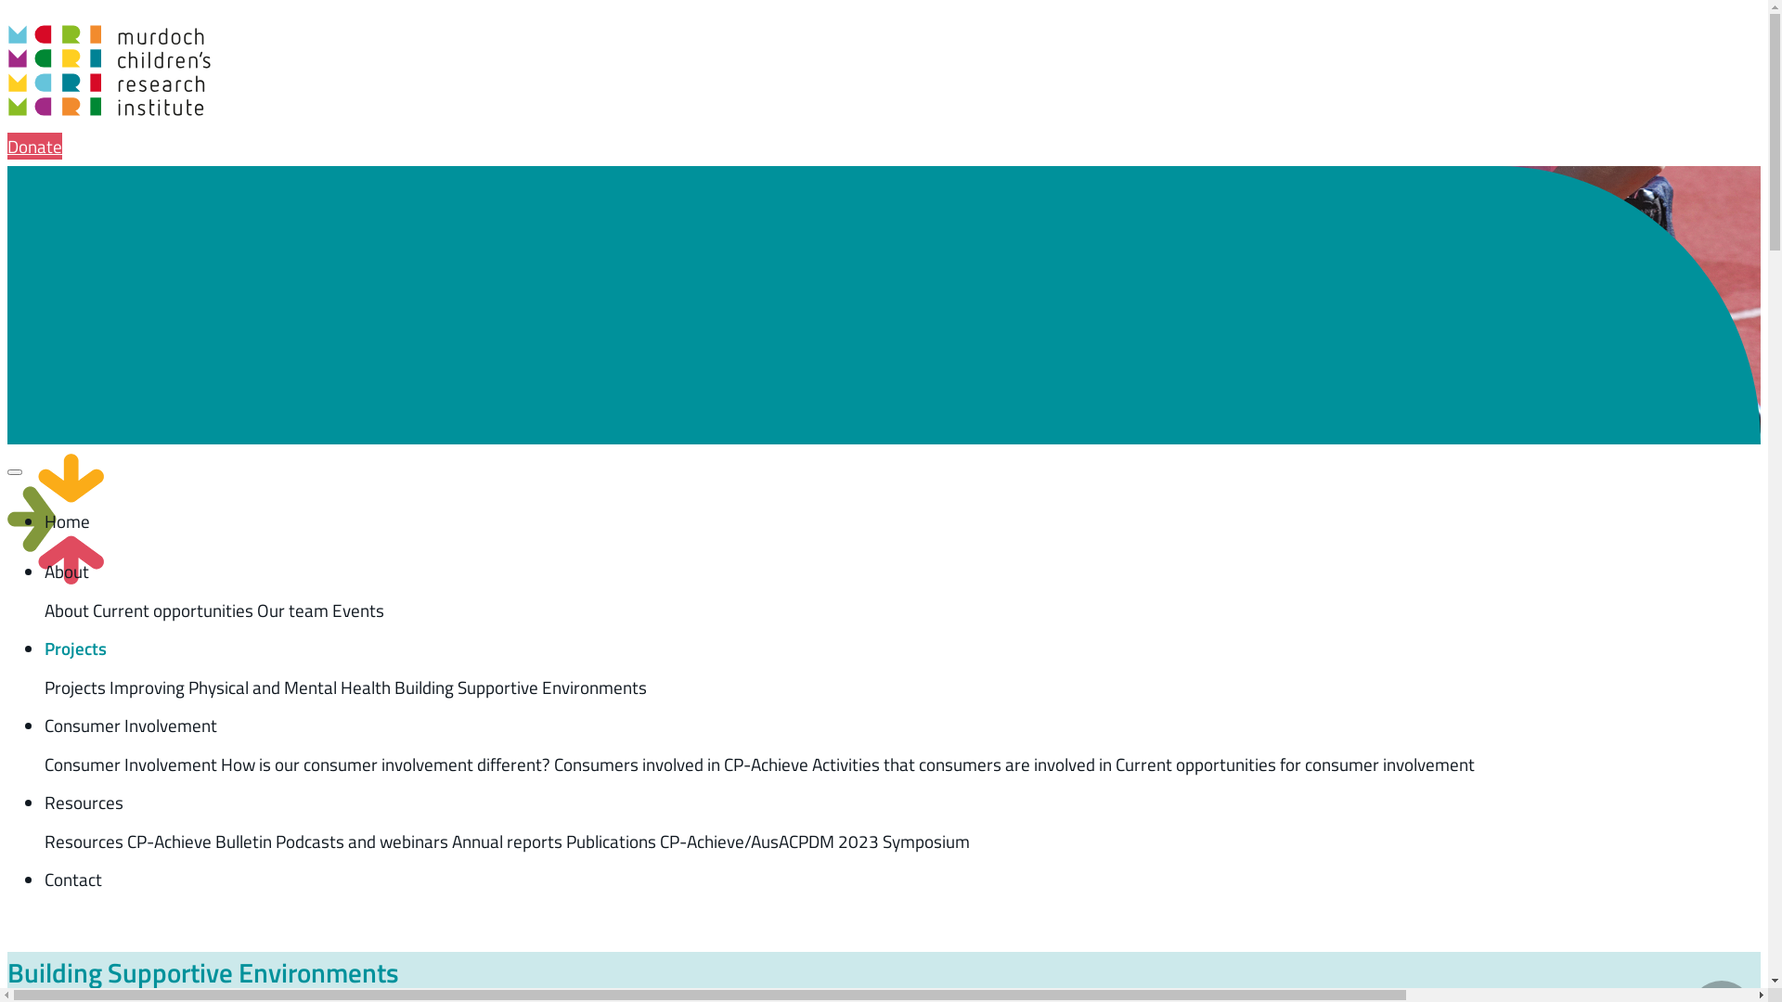  What do you see at coordinates (293, 610) in the screenshot?
I see `Our team` at bounding box center [293, 610].